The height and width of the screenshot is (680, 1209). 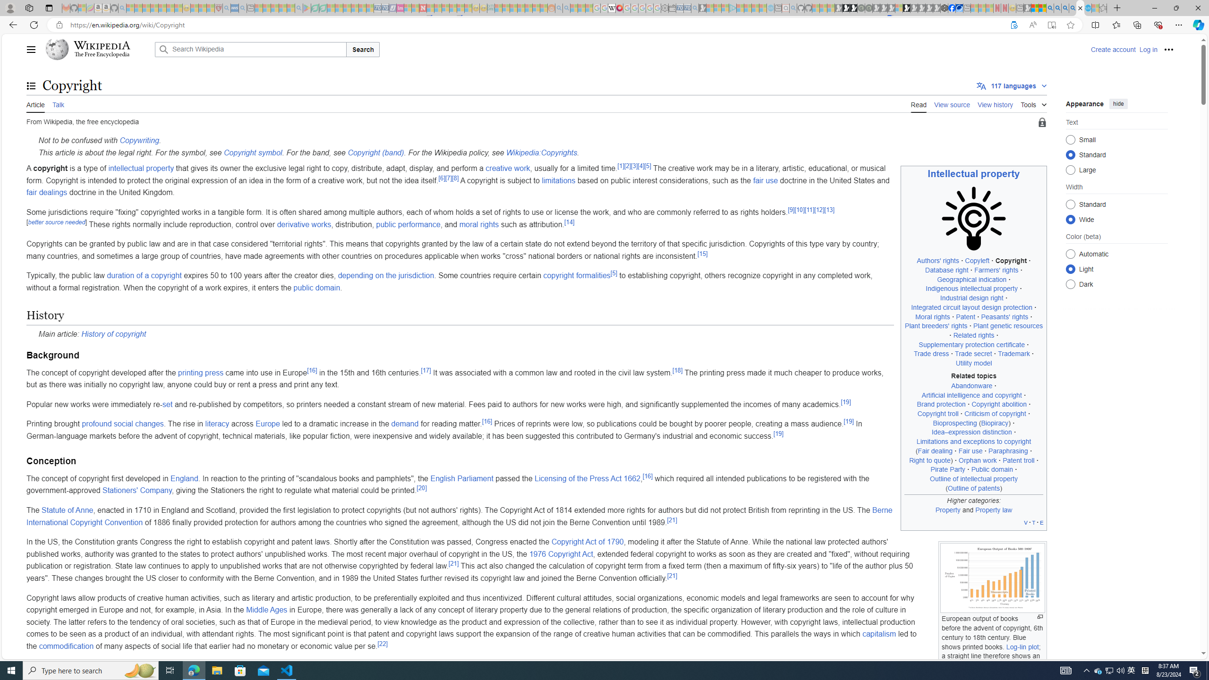 I want to click on Kinda Frugal - MSN - Sleeping, so click(x=529, y=8).